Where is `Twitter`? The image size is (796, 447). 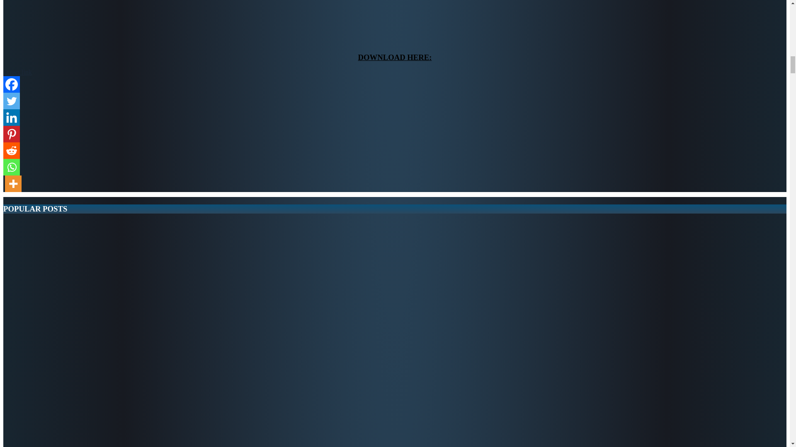 Twitter is located at coordinates (12, 101).